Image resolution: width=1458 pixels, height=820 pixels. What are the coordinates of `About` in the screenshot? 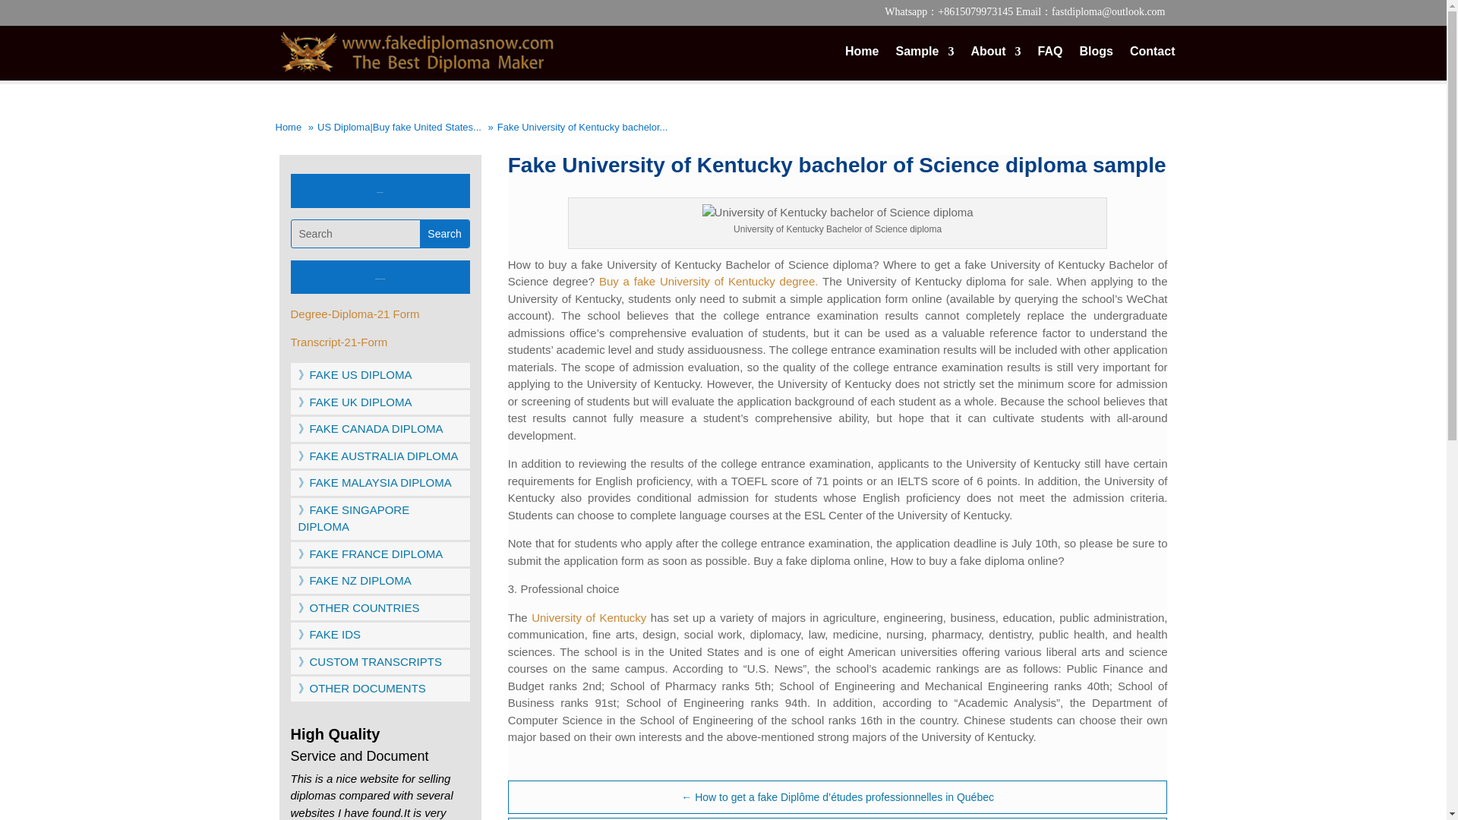 It's located at (996, 62).